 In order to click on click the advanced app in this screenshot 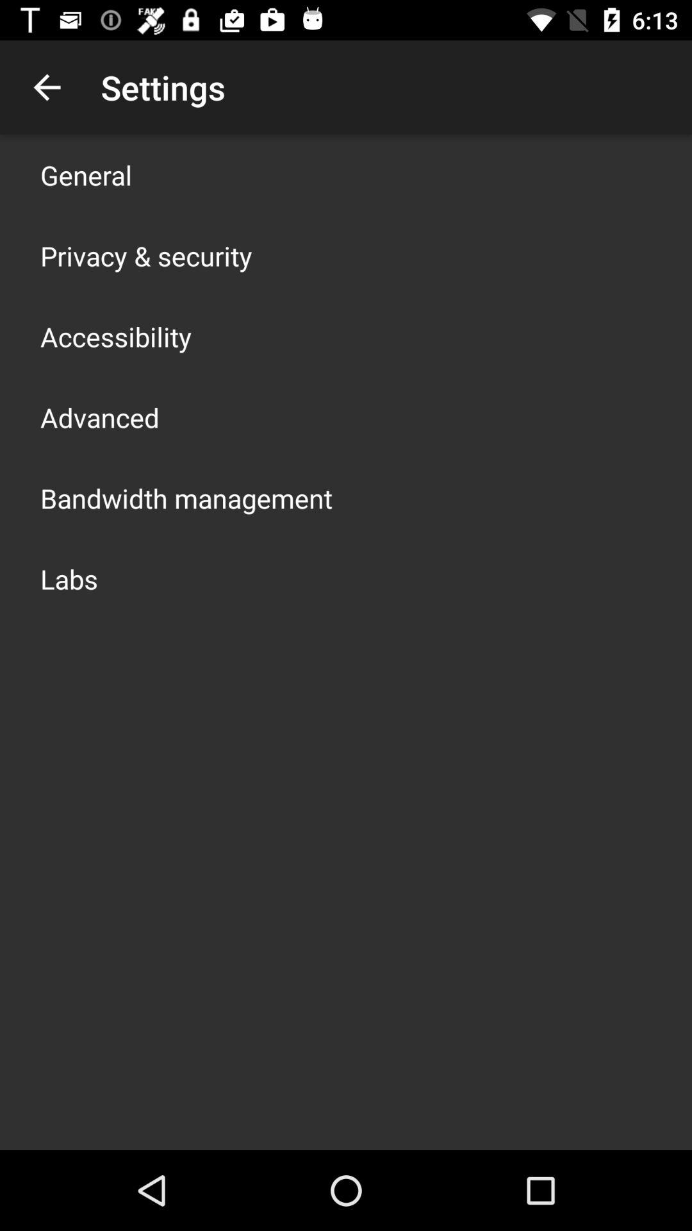, I will do `click(100, 417)`.